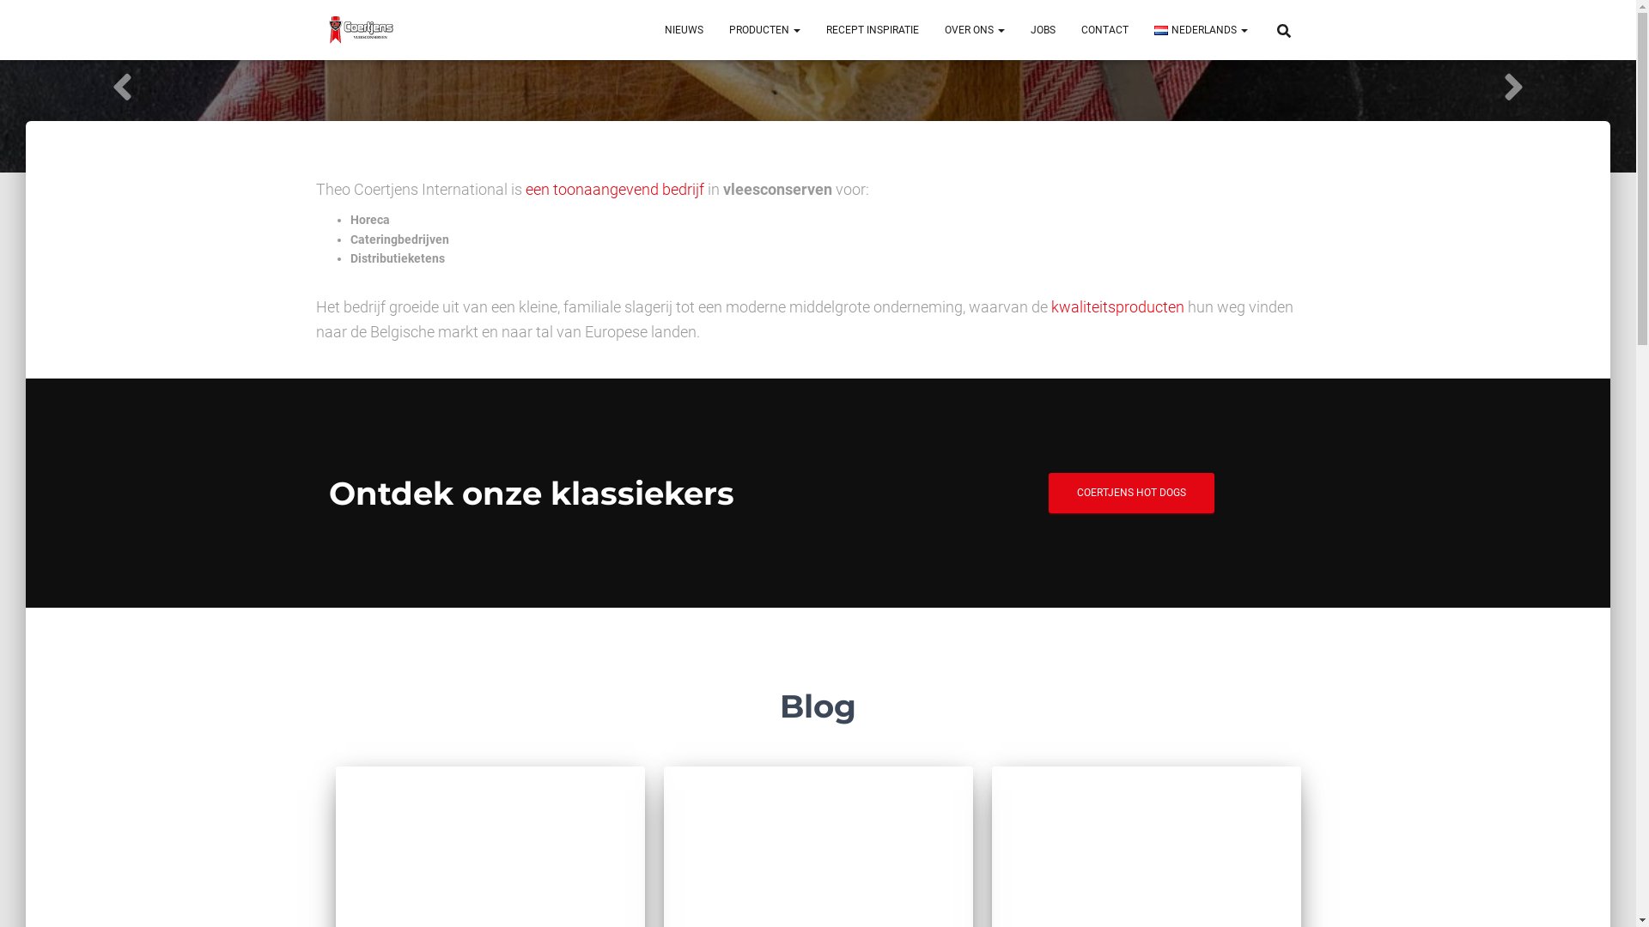  What do you see at coordinates (615, 189) in the screenshot?
I see `een toonaangevend bedrijf` at bounding box center [615, 189].